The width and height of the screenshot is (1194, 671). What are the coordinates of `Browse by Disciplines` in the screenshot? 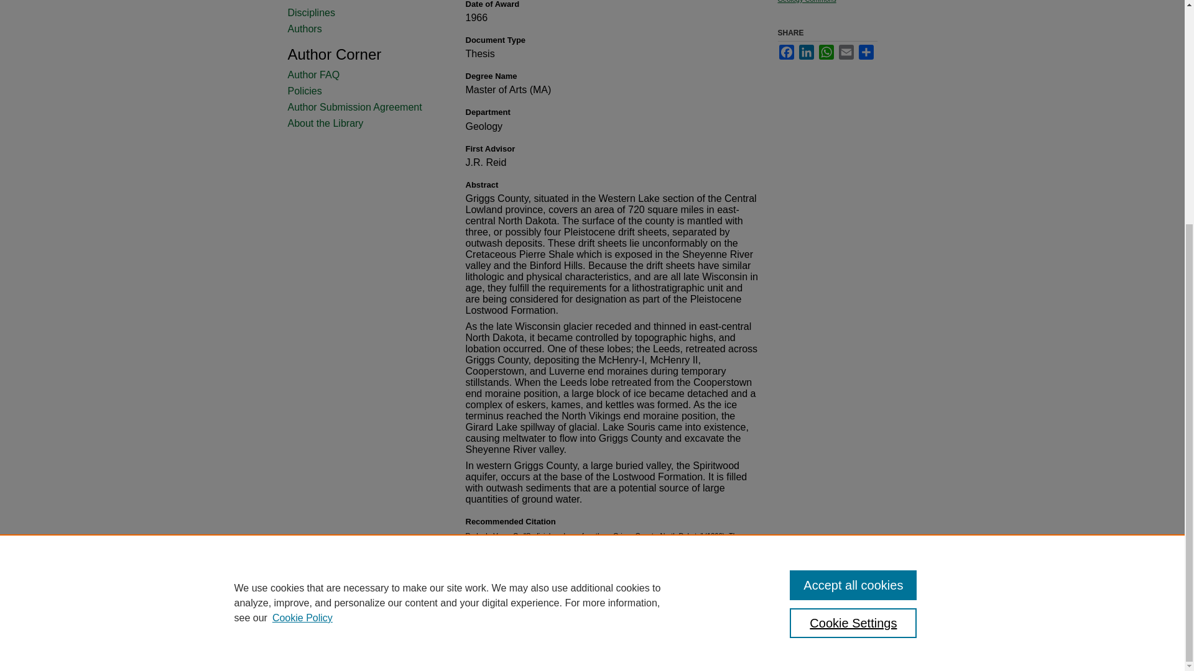 It's located at (362, 12).